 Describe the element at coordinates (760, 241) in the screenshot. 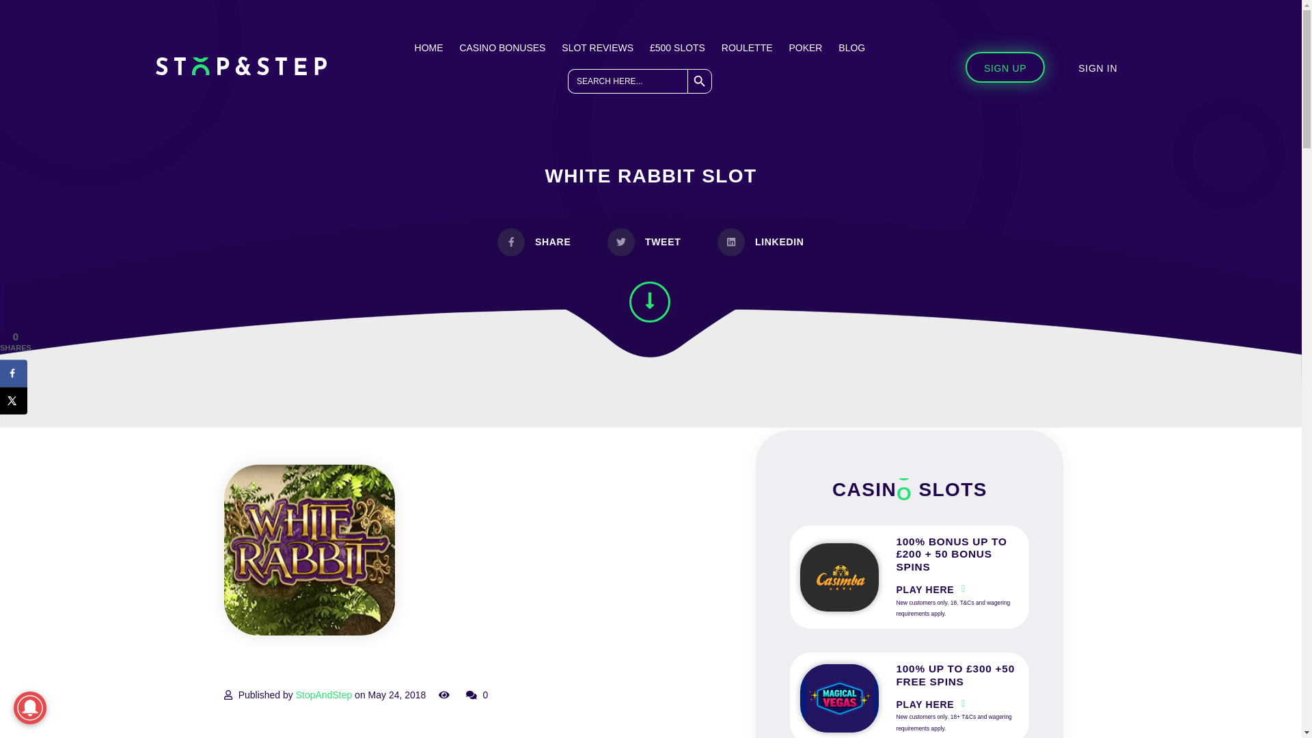

I see `LINKEDIN` at that location.